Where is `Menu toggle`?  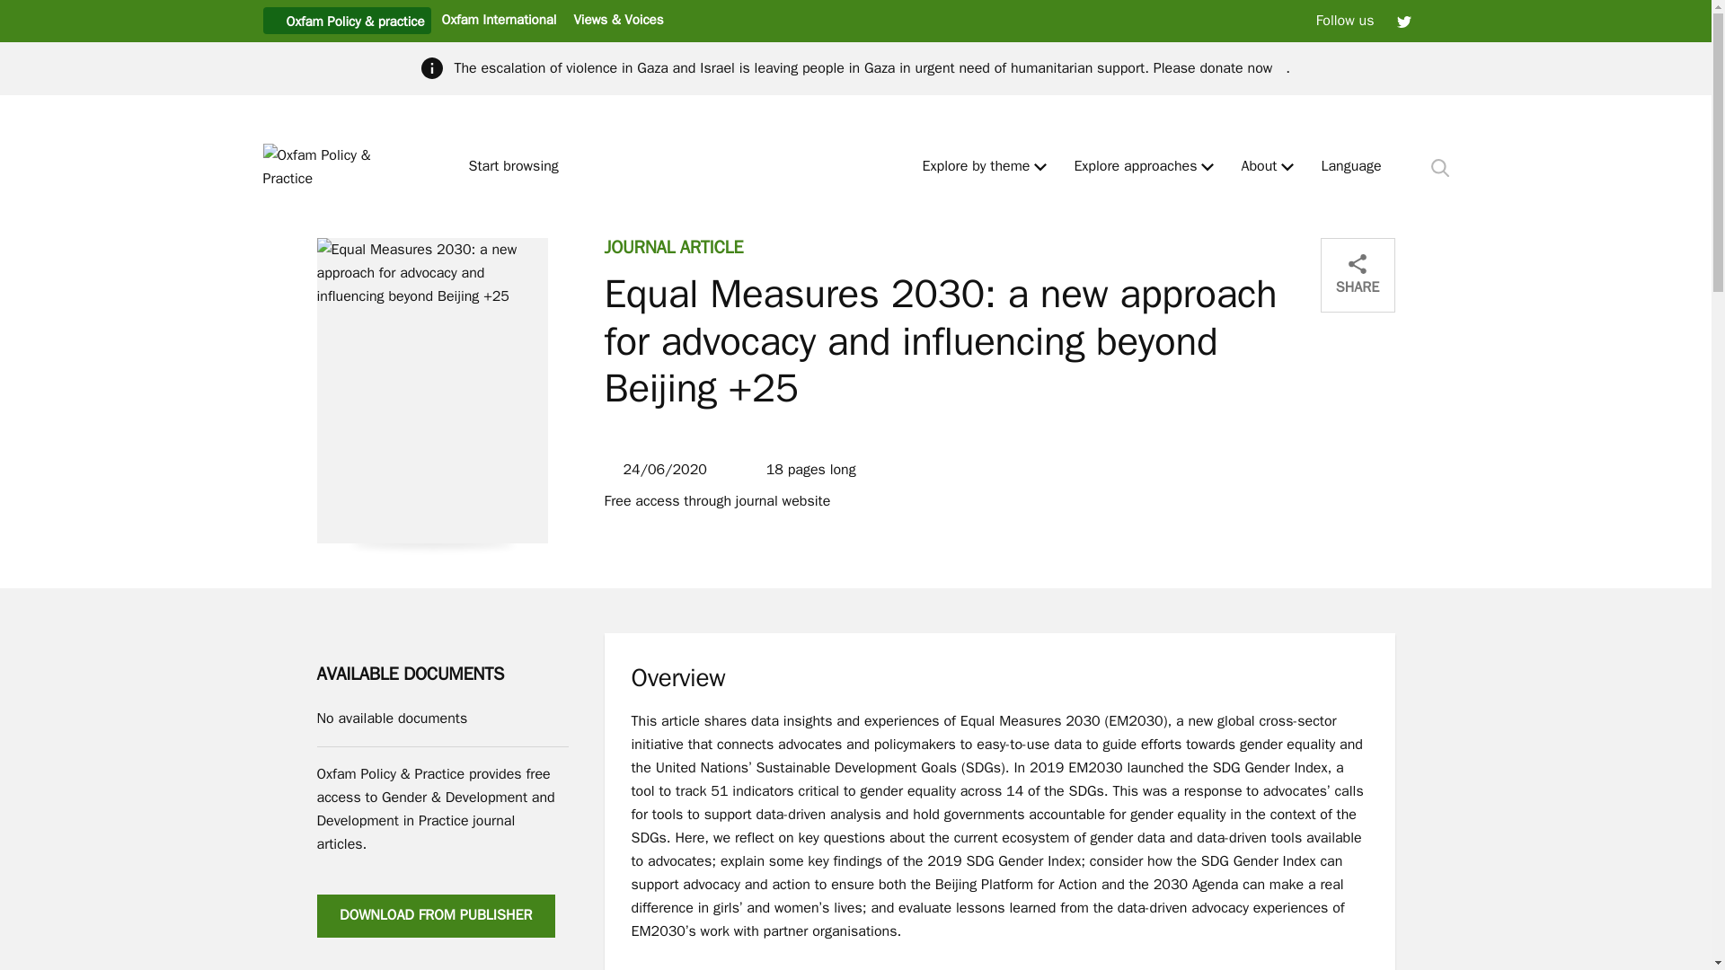
Menu toggle is located at coordinates (1207, 167).